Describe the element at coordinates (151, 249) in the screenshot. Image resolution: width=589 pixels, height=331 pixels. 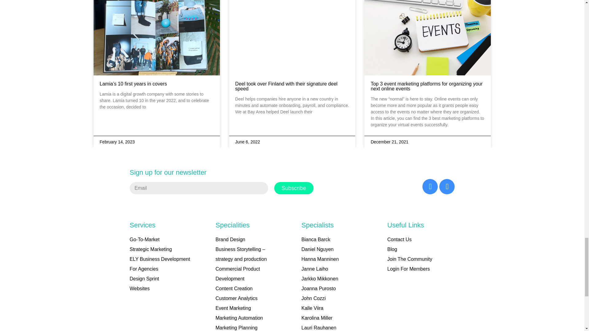
I see `Strategic Marketing` at that location.